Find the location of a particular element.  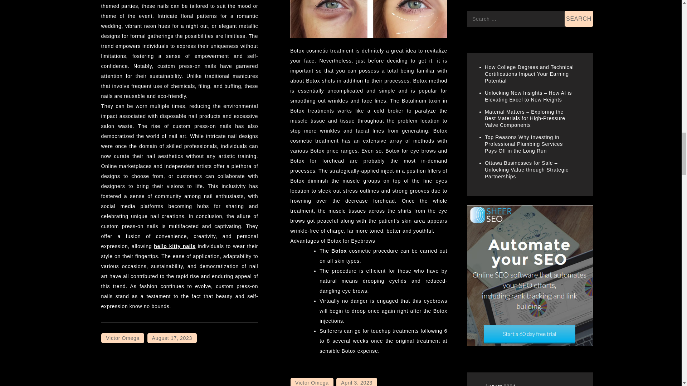

hello kitty nails is located at coordinates (175, 246).